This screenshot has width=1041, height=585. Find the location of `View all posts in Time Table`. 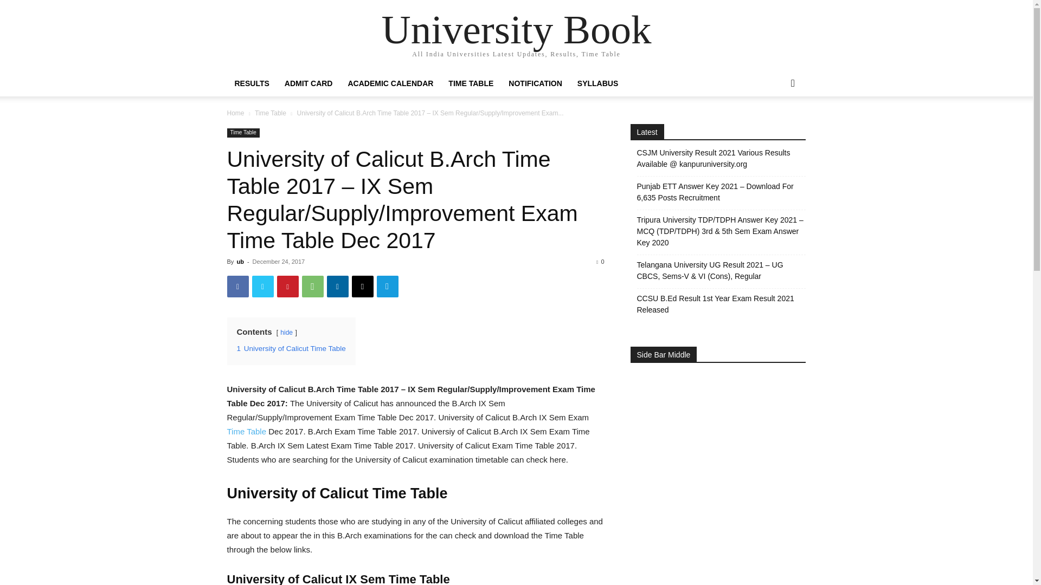

View all posts in Time Table is located at coordinates (271, 113).